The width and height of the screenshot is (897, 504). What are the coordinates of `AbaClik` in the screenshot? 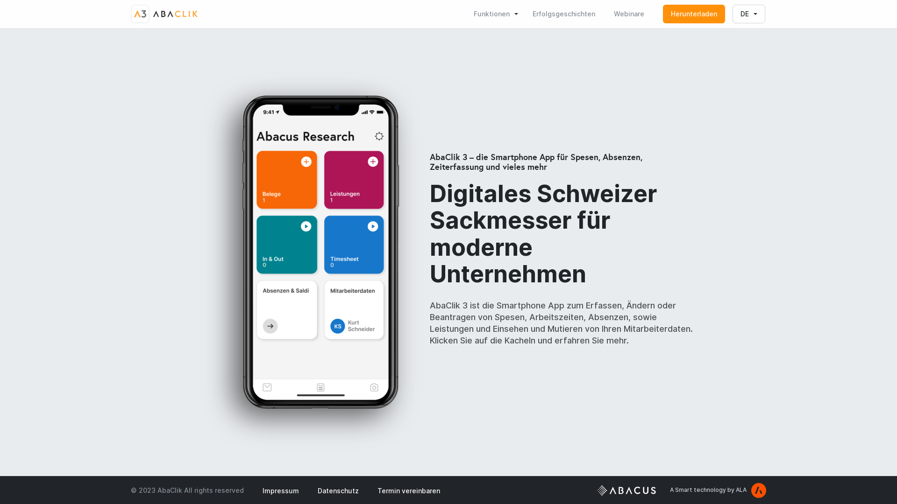 It's located at (164, 14).